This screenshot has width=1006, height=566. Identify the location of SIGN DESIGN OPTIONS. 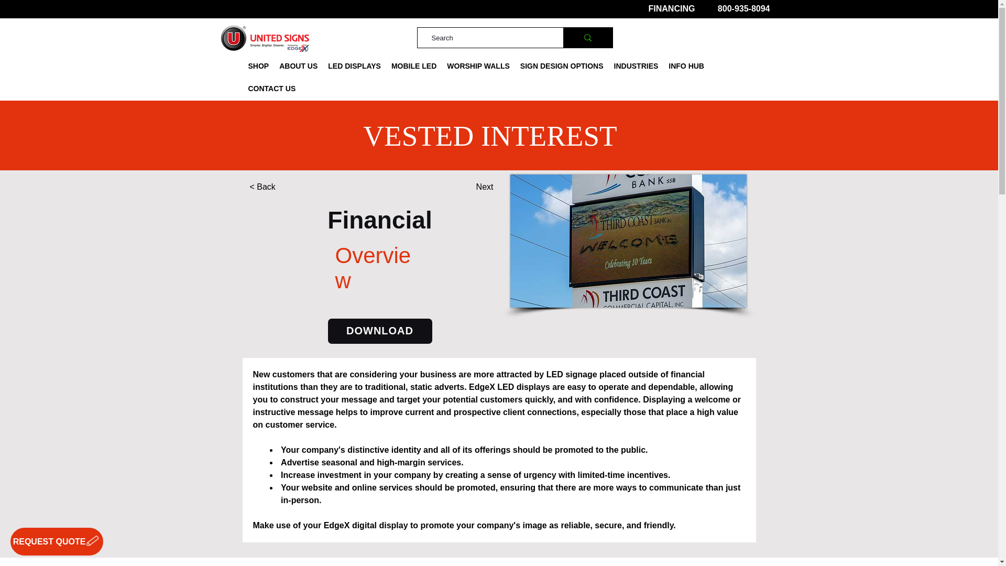
(562, 66).